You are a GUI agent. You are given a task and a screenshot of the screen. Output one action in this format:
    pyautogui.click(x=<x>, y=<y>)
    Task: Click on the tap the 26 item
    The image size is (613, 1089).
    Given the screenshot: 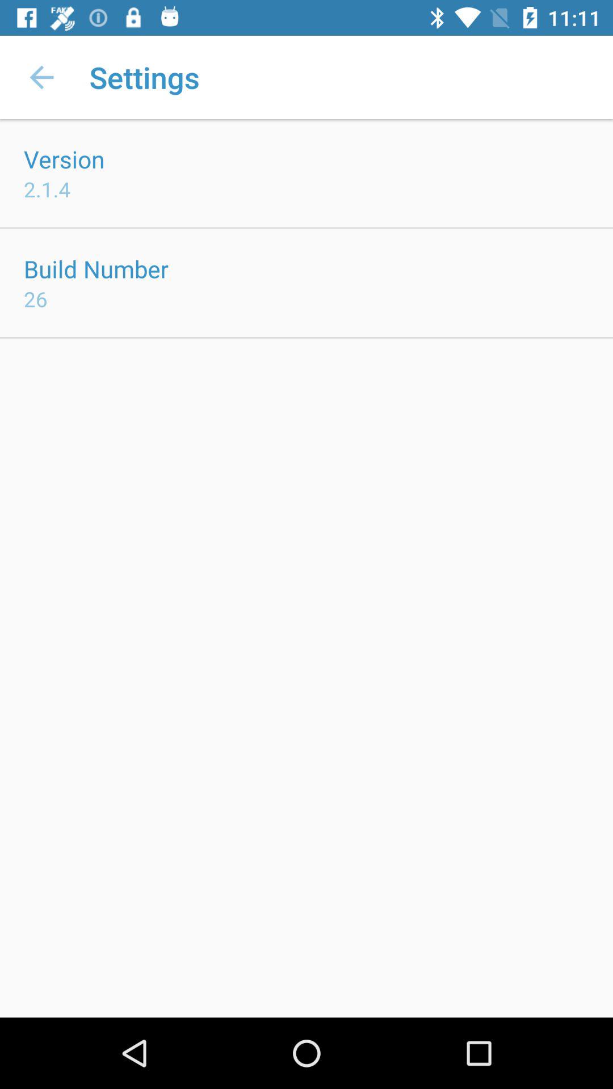 What is the action you would take?
    pyautogui.click(x=36, y=298)
    